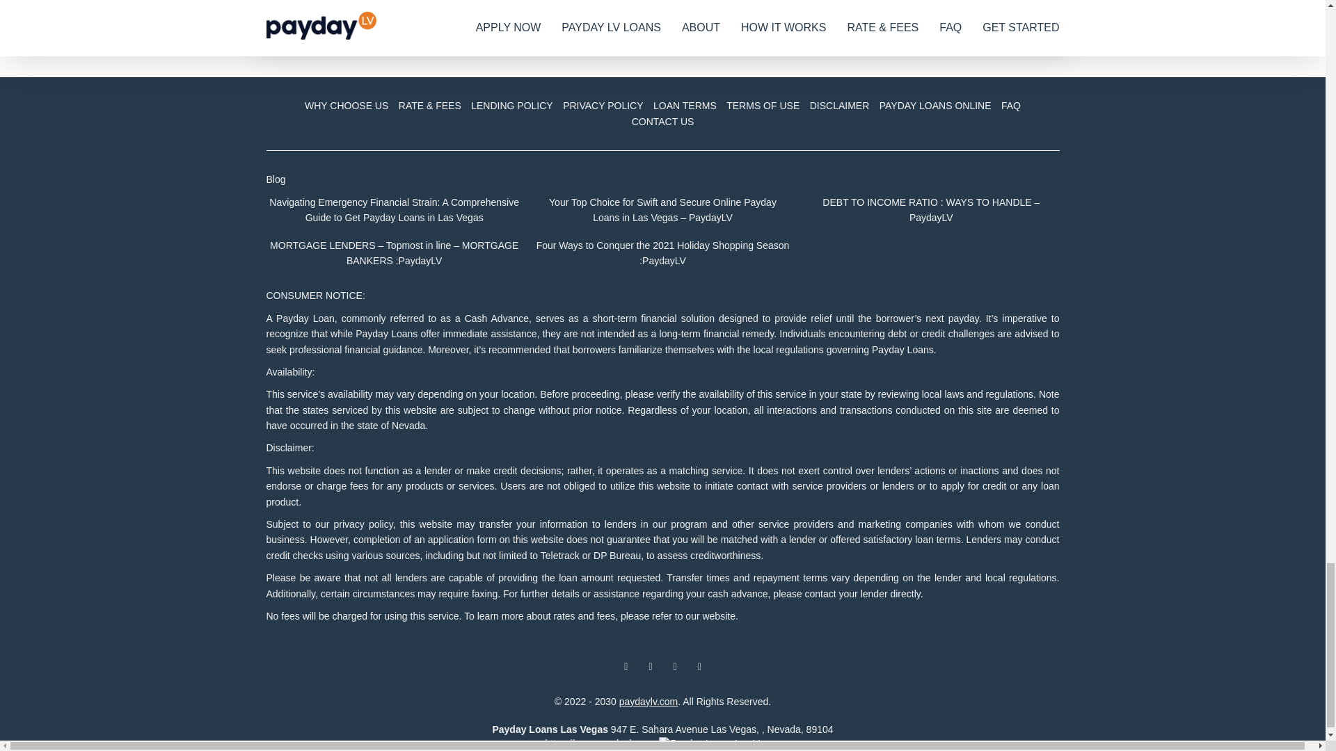 This screenshot has width=1336, height=751. I want to click on PRIVACY POLICY, so click(603, 106).